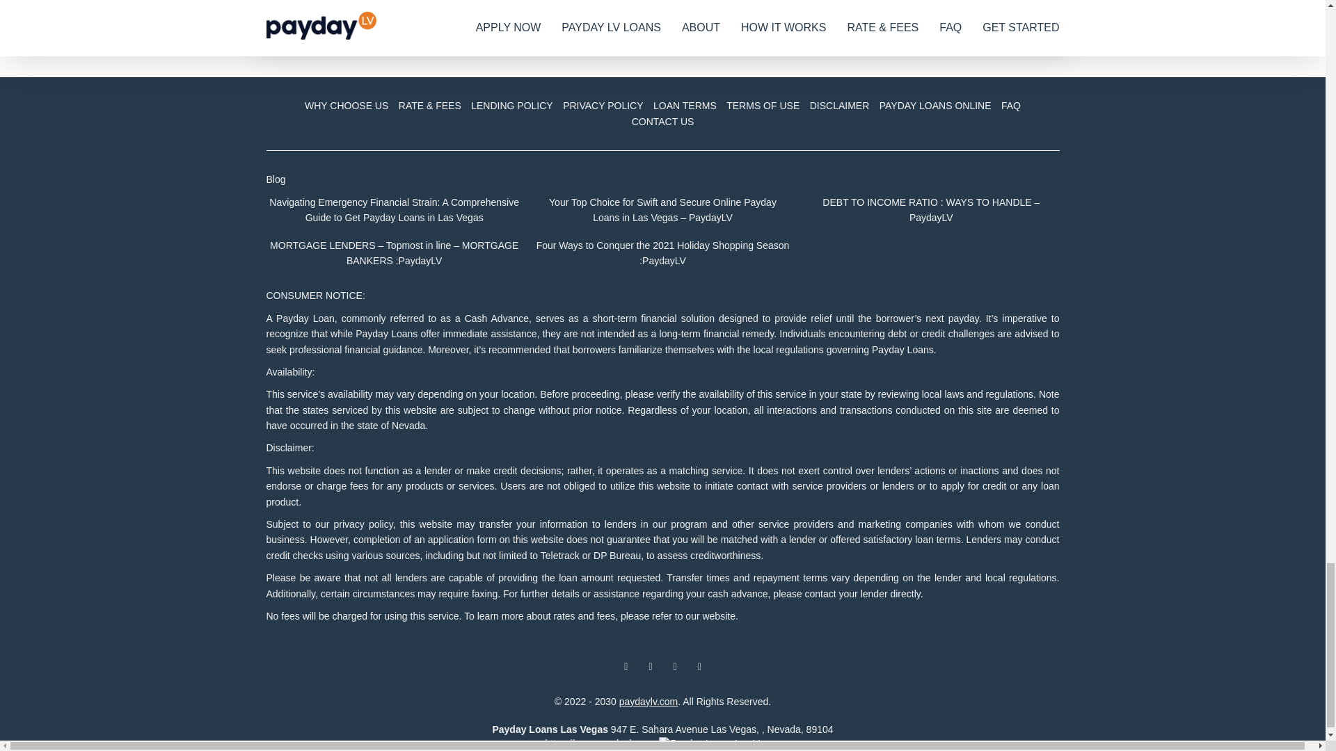 This screenshot has width=1336, height=751. I want to click on PRIVACY POLICY, so click(603, 106).